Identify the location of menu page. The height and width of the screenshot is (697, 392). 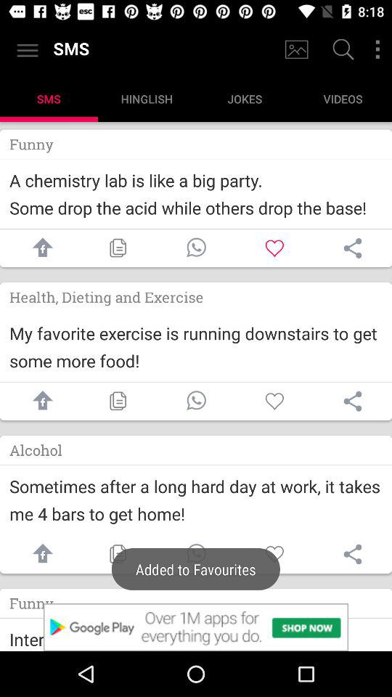
(377, 49).